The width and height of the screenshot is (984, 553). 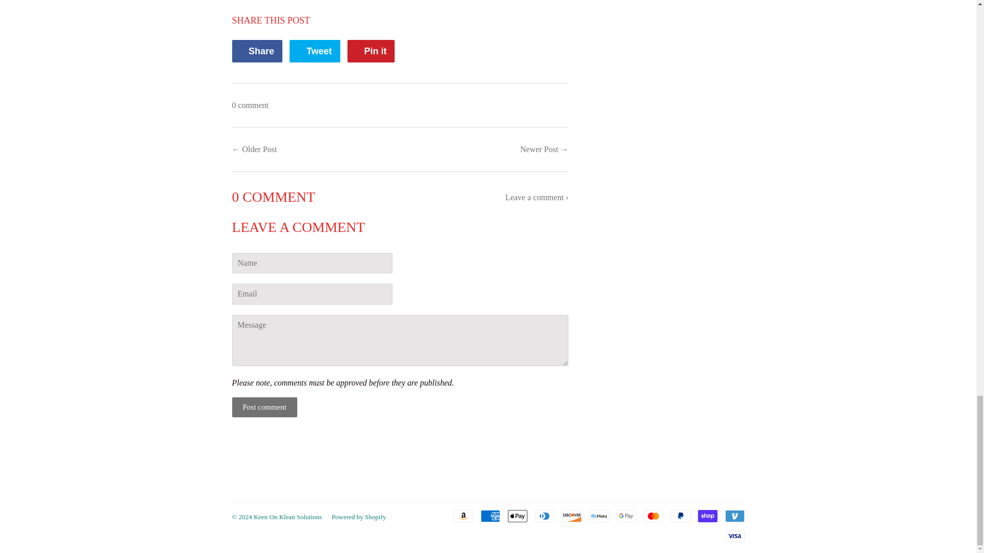 What do you see at coordinates (462, 516) in the screenshot?
I see `Discover` at bounding box center [462, 516].